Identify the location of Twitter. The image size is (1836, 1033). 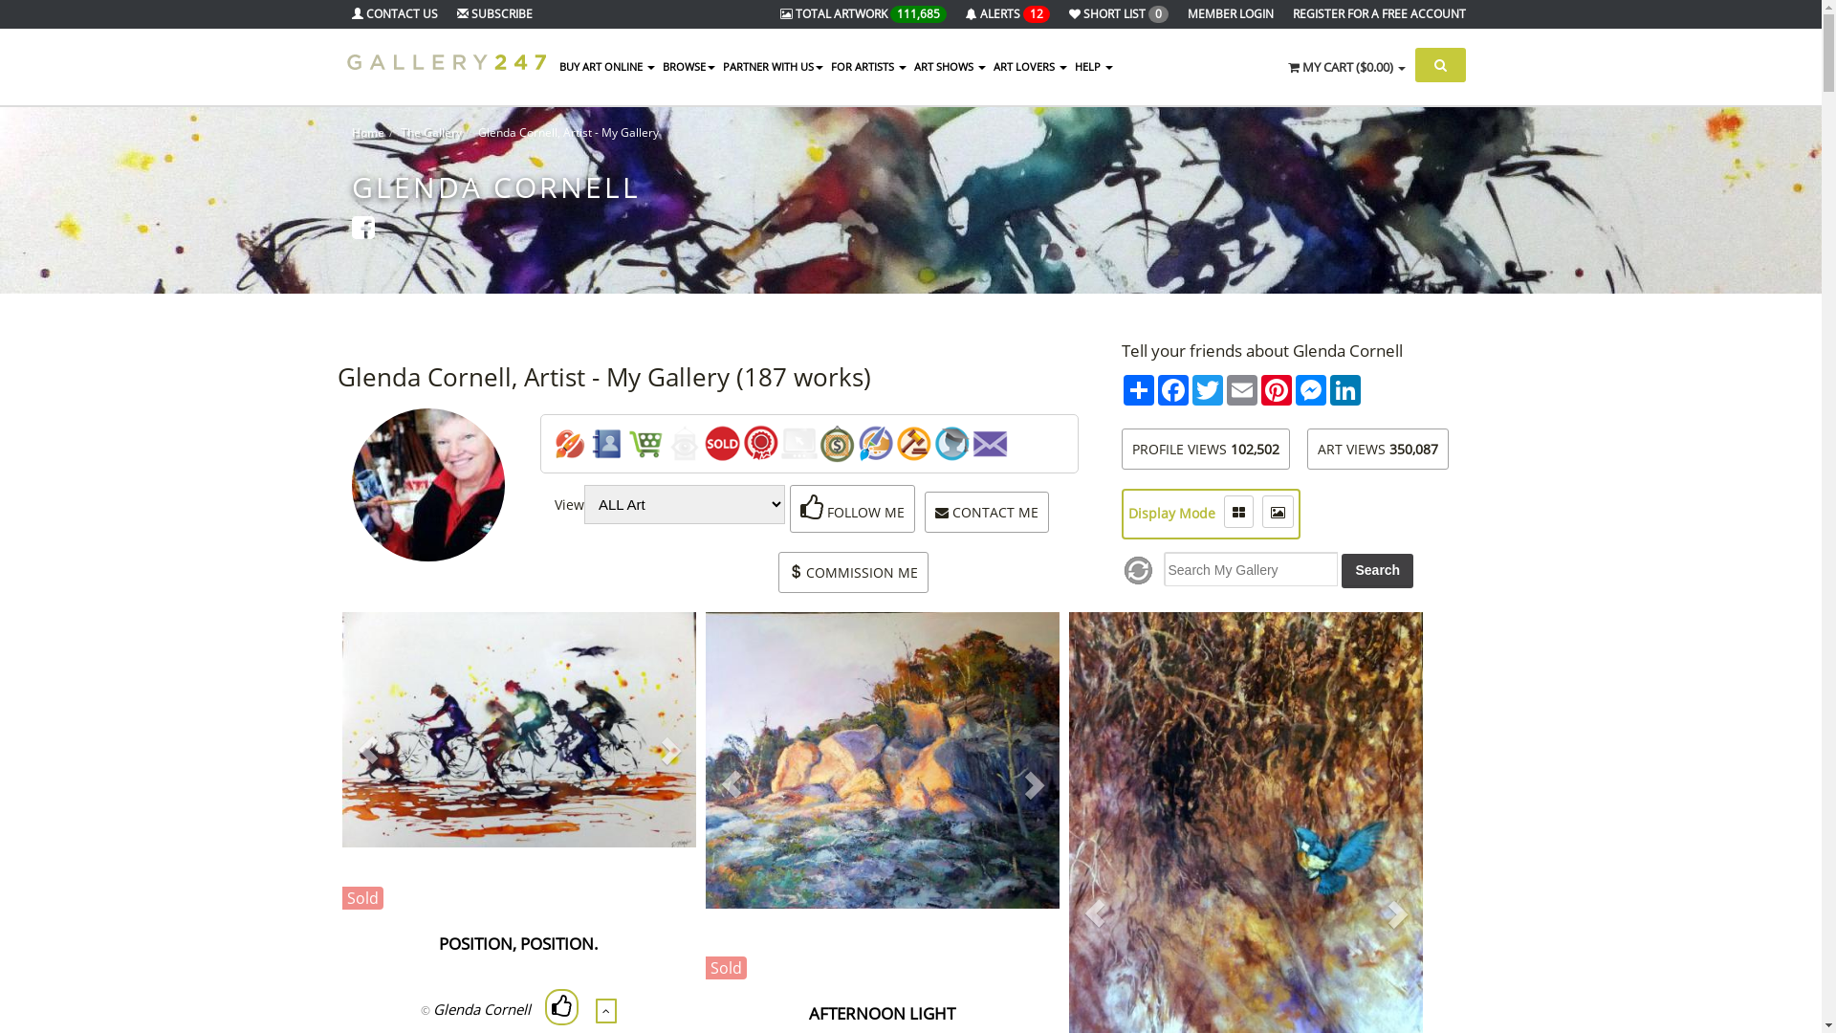
(1207, 390).